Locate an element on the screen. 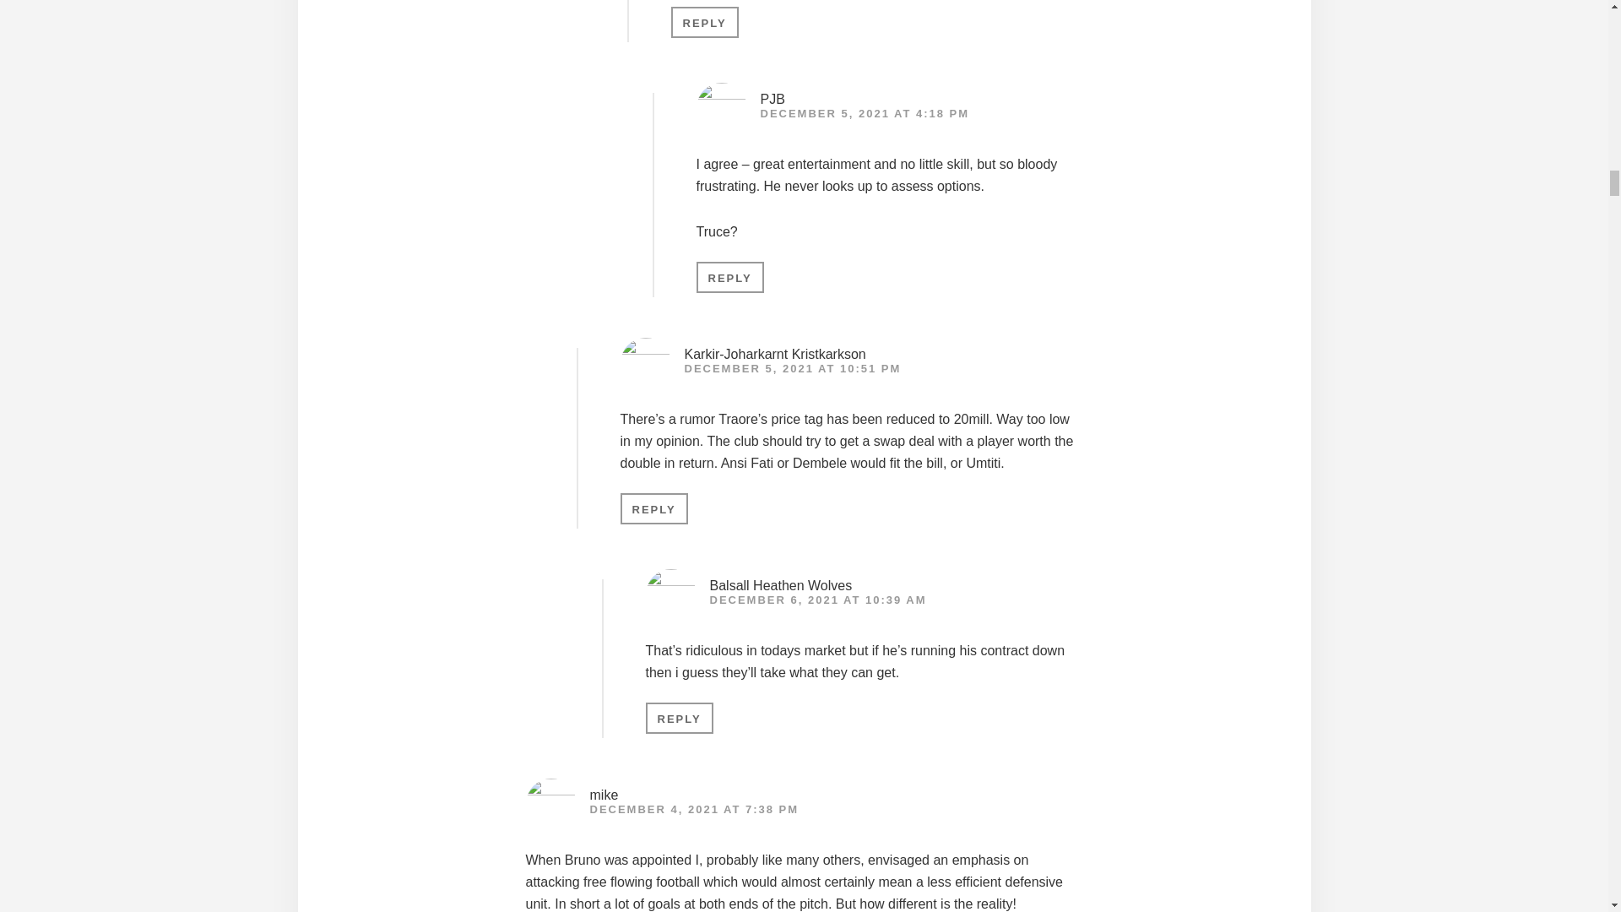 This screenshot has width=1621, height=912. DECEMBER 5, 2021 AT 4:18 PM is located at coordinates (865, 113).